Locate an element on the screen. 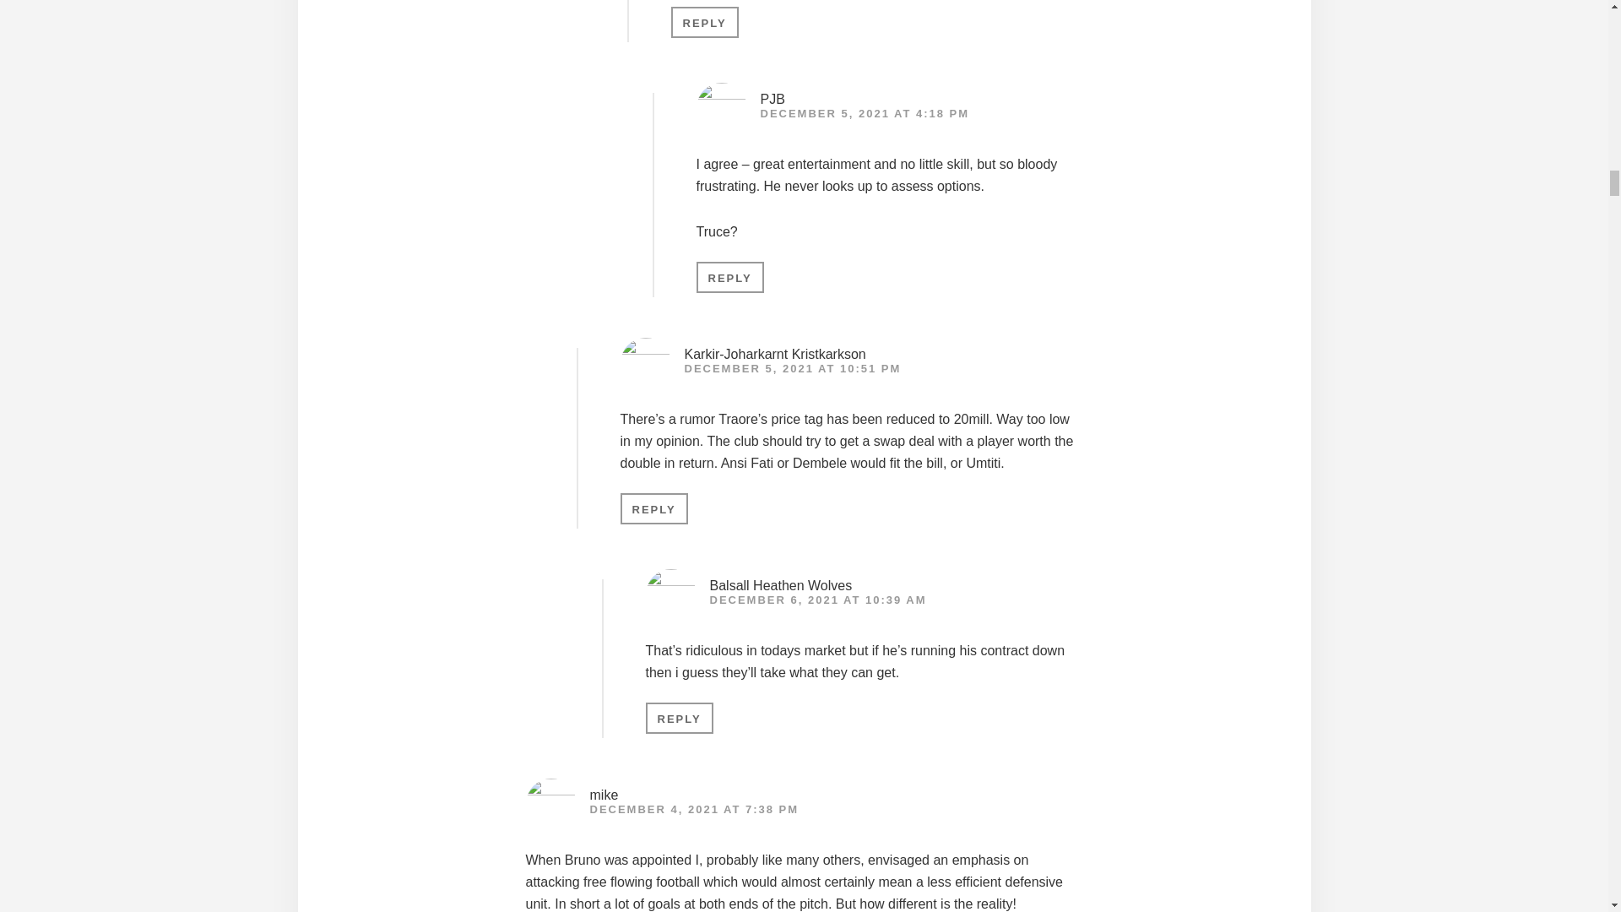 This screenshot has width=1621, height=912. DECEMBER 5, 2021 AT 4:18 PM is located at coordinates (865, 113).